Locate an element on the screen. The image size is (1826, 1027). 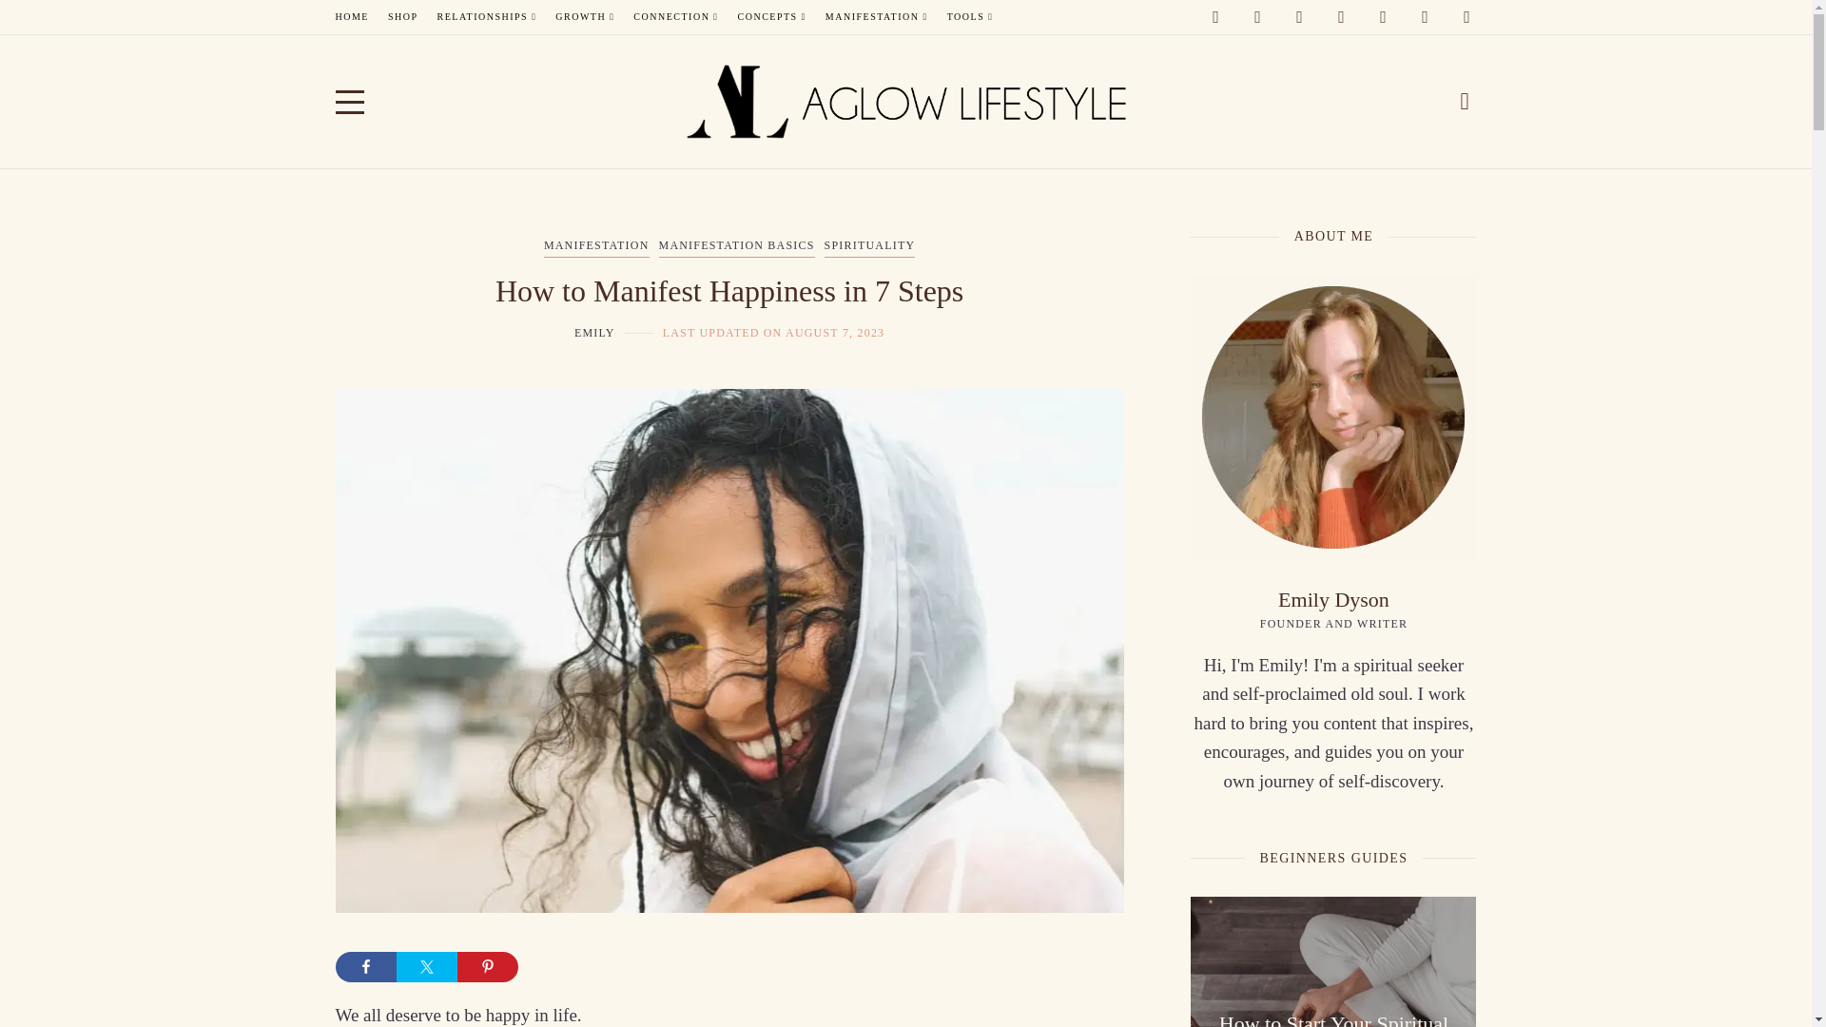
MANIFESTATION BASICS is located at coordinates (736, 247).